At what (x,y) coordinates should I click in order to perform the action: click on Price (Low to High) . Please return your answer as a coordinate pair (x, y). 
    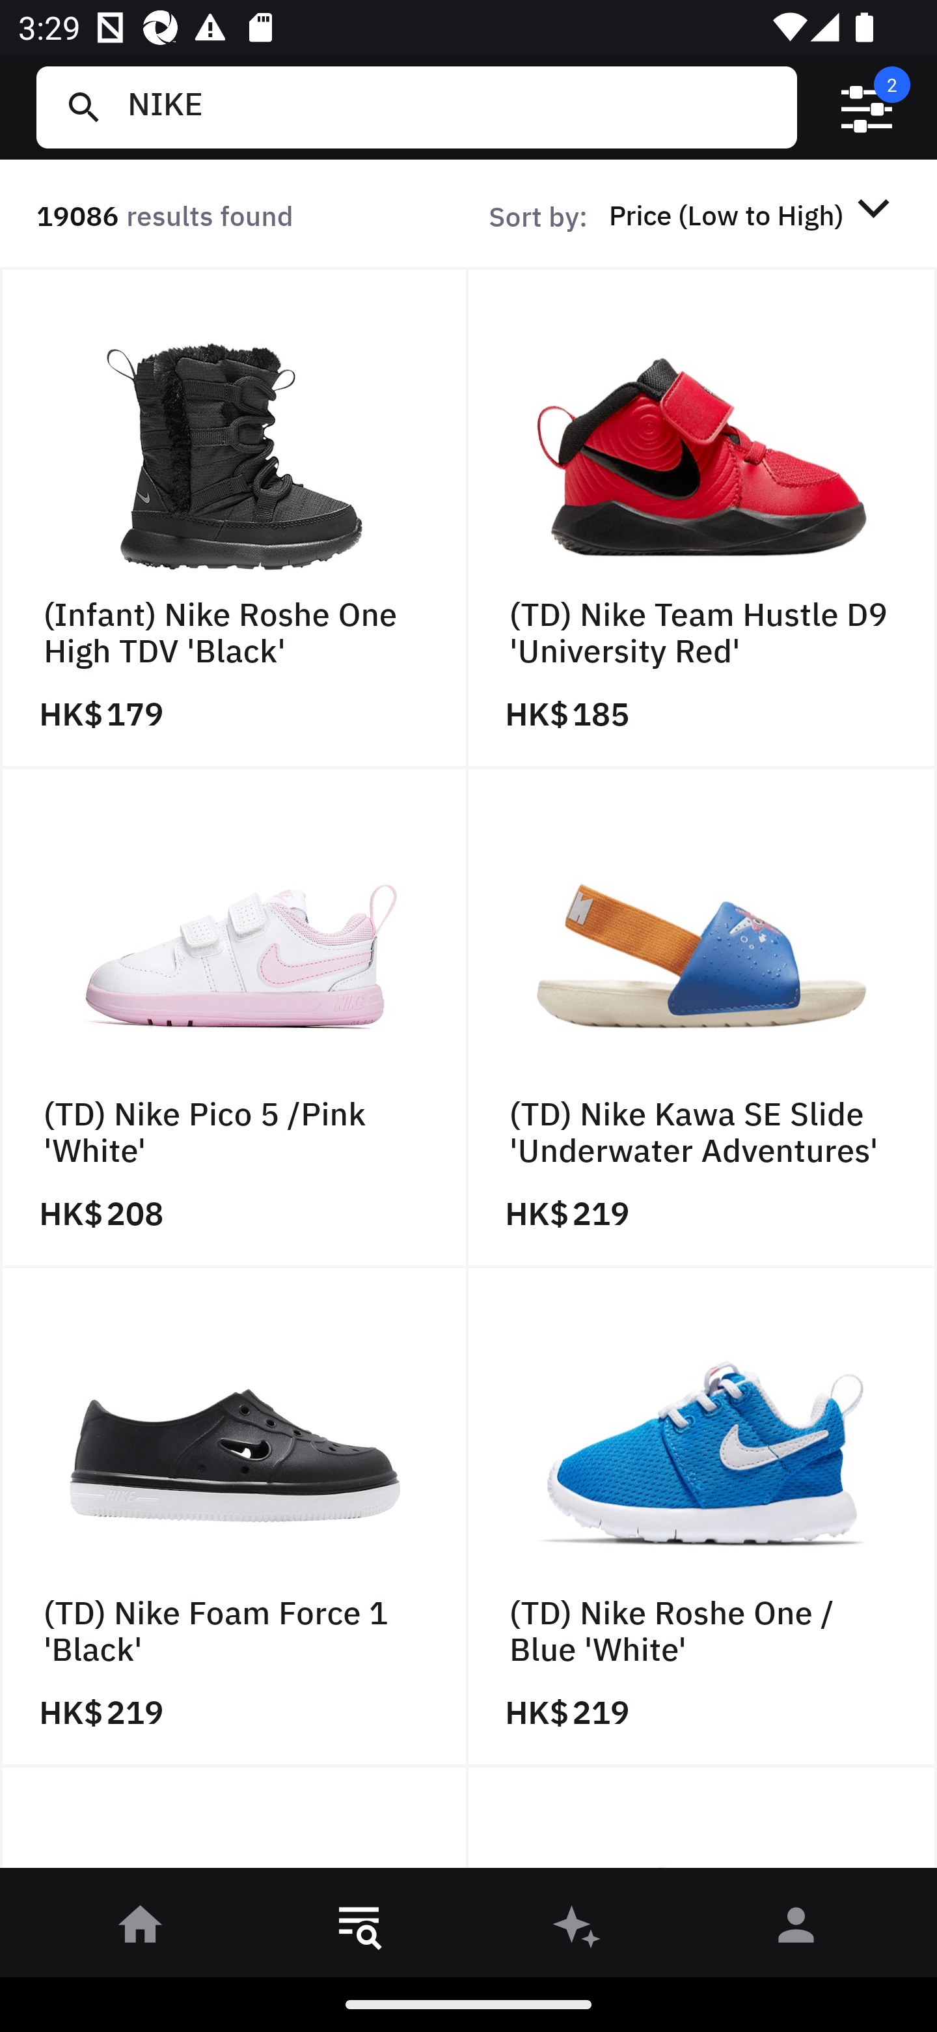
    Looking at the image, I should click on (754, 214).